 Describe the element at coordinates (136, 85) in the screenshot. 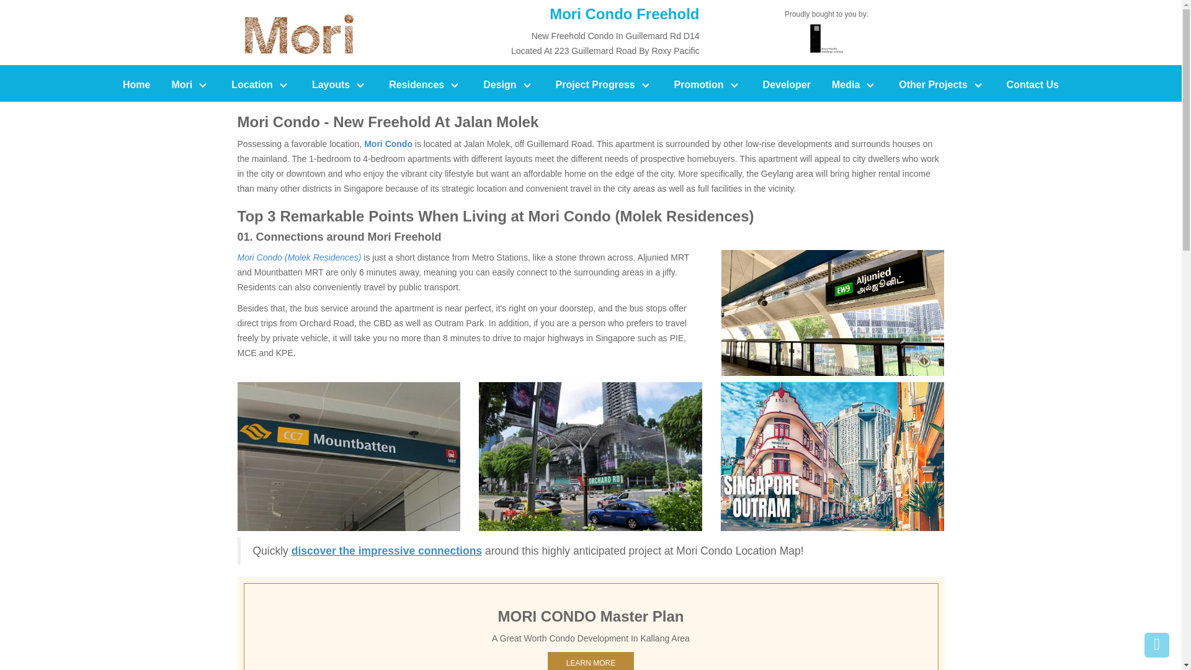

I see `Home` at that location.